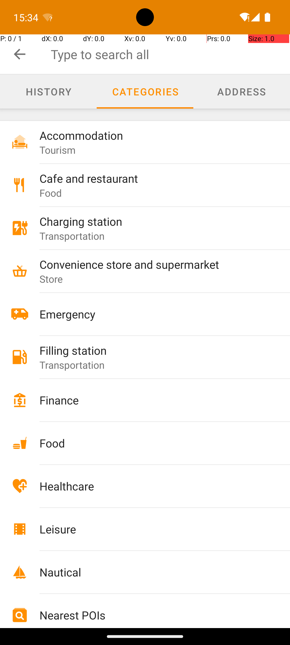 This screenshot has width=290, height=645. Describe the element at coordinates (154, 221) in the screenshot. I see `Charging station` at that location.